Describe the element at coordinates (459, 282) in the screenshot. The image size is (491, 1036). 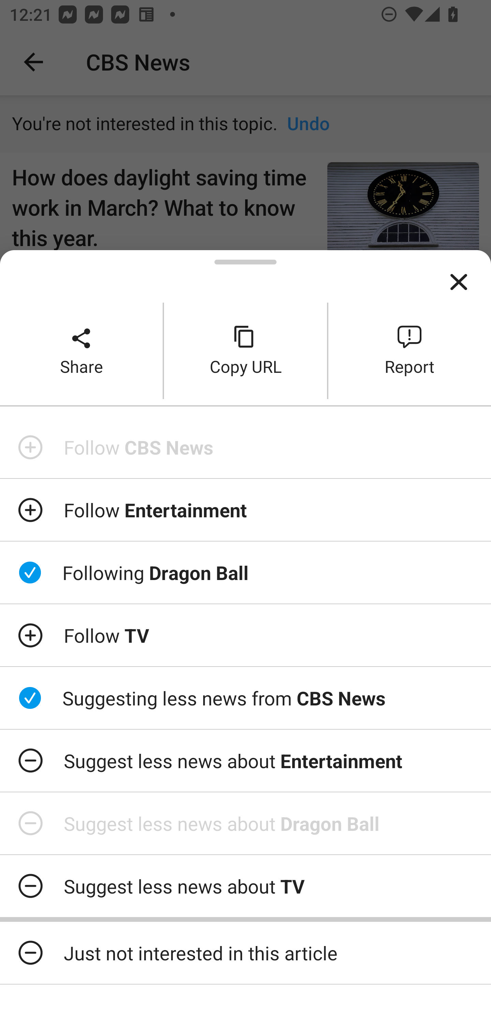
I see `Close` at that location.